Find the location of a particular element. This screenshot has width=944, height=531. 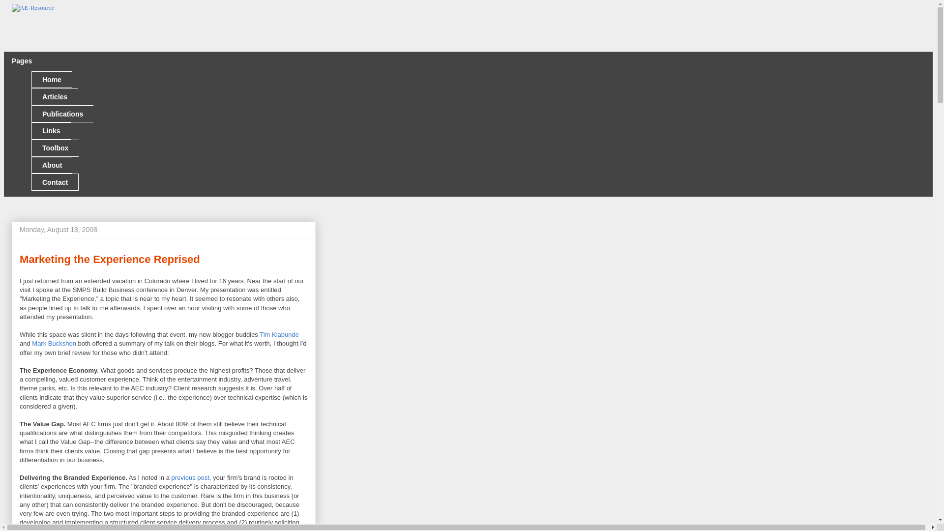

Tim Klabunde is located at coordinates (279, 334).